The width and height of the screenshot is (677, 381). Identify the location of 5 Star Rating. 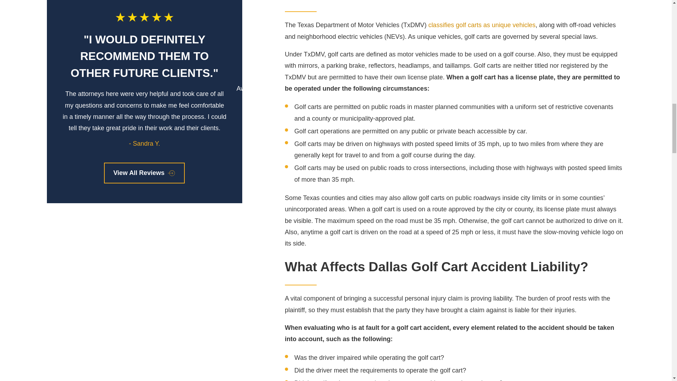
(145, 17).